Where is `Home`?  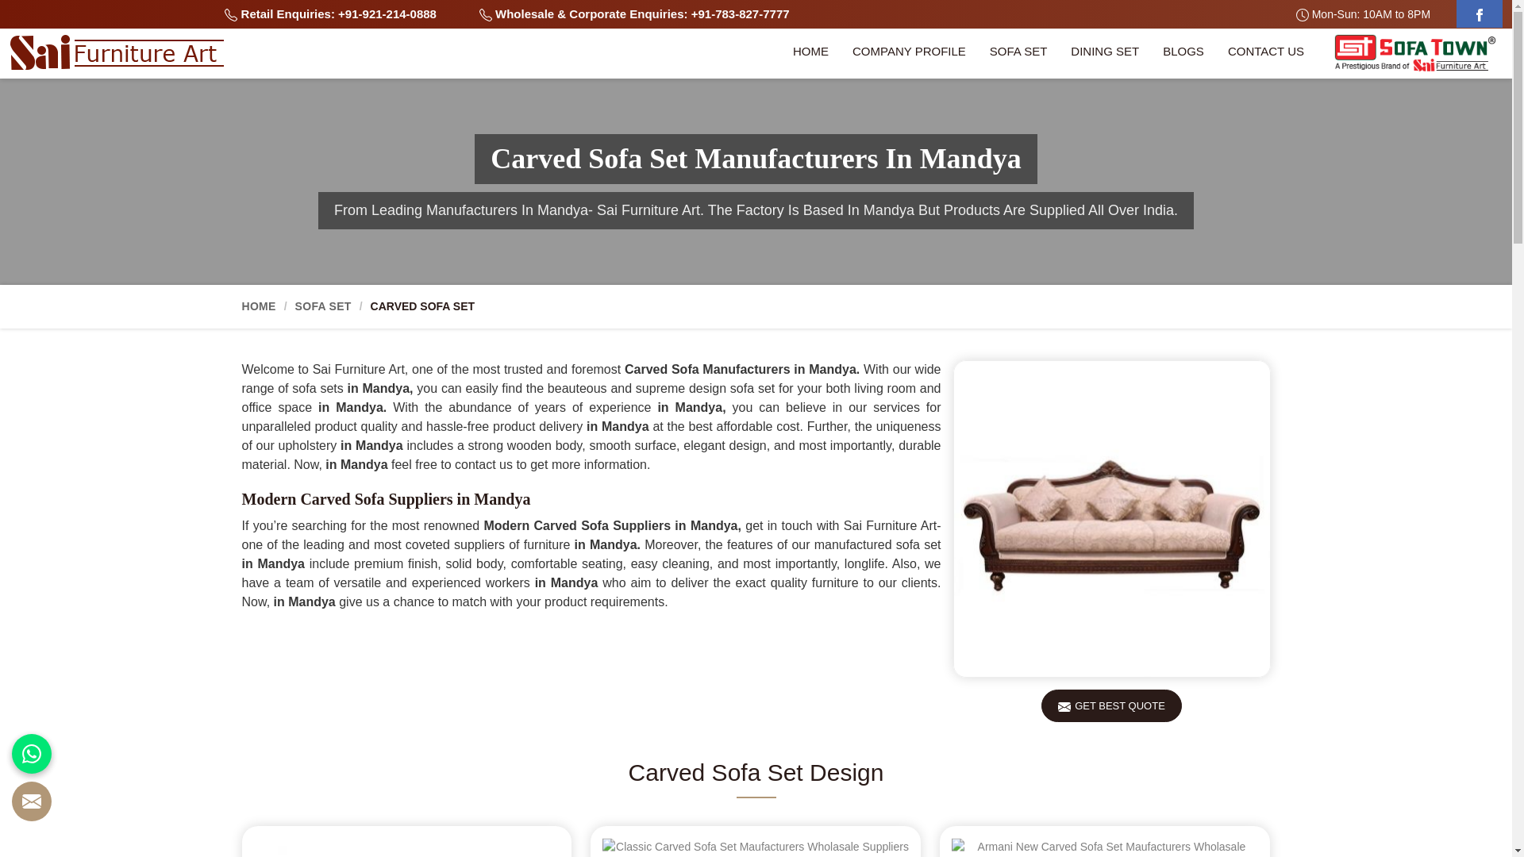 Home is located at coordinates (810, 53).